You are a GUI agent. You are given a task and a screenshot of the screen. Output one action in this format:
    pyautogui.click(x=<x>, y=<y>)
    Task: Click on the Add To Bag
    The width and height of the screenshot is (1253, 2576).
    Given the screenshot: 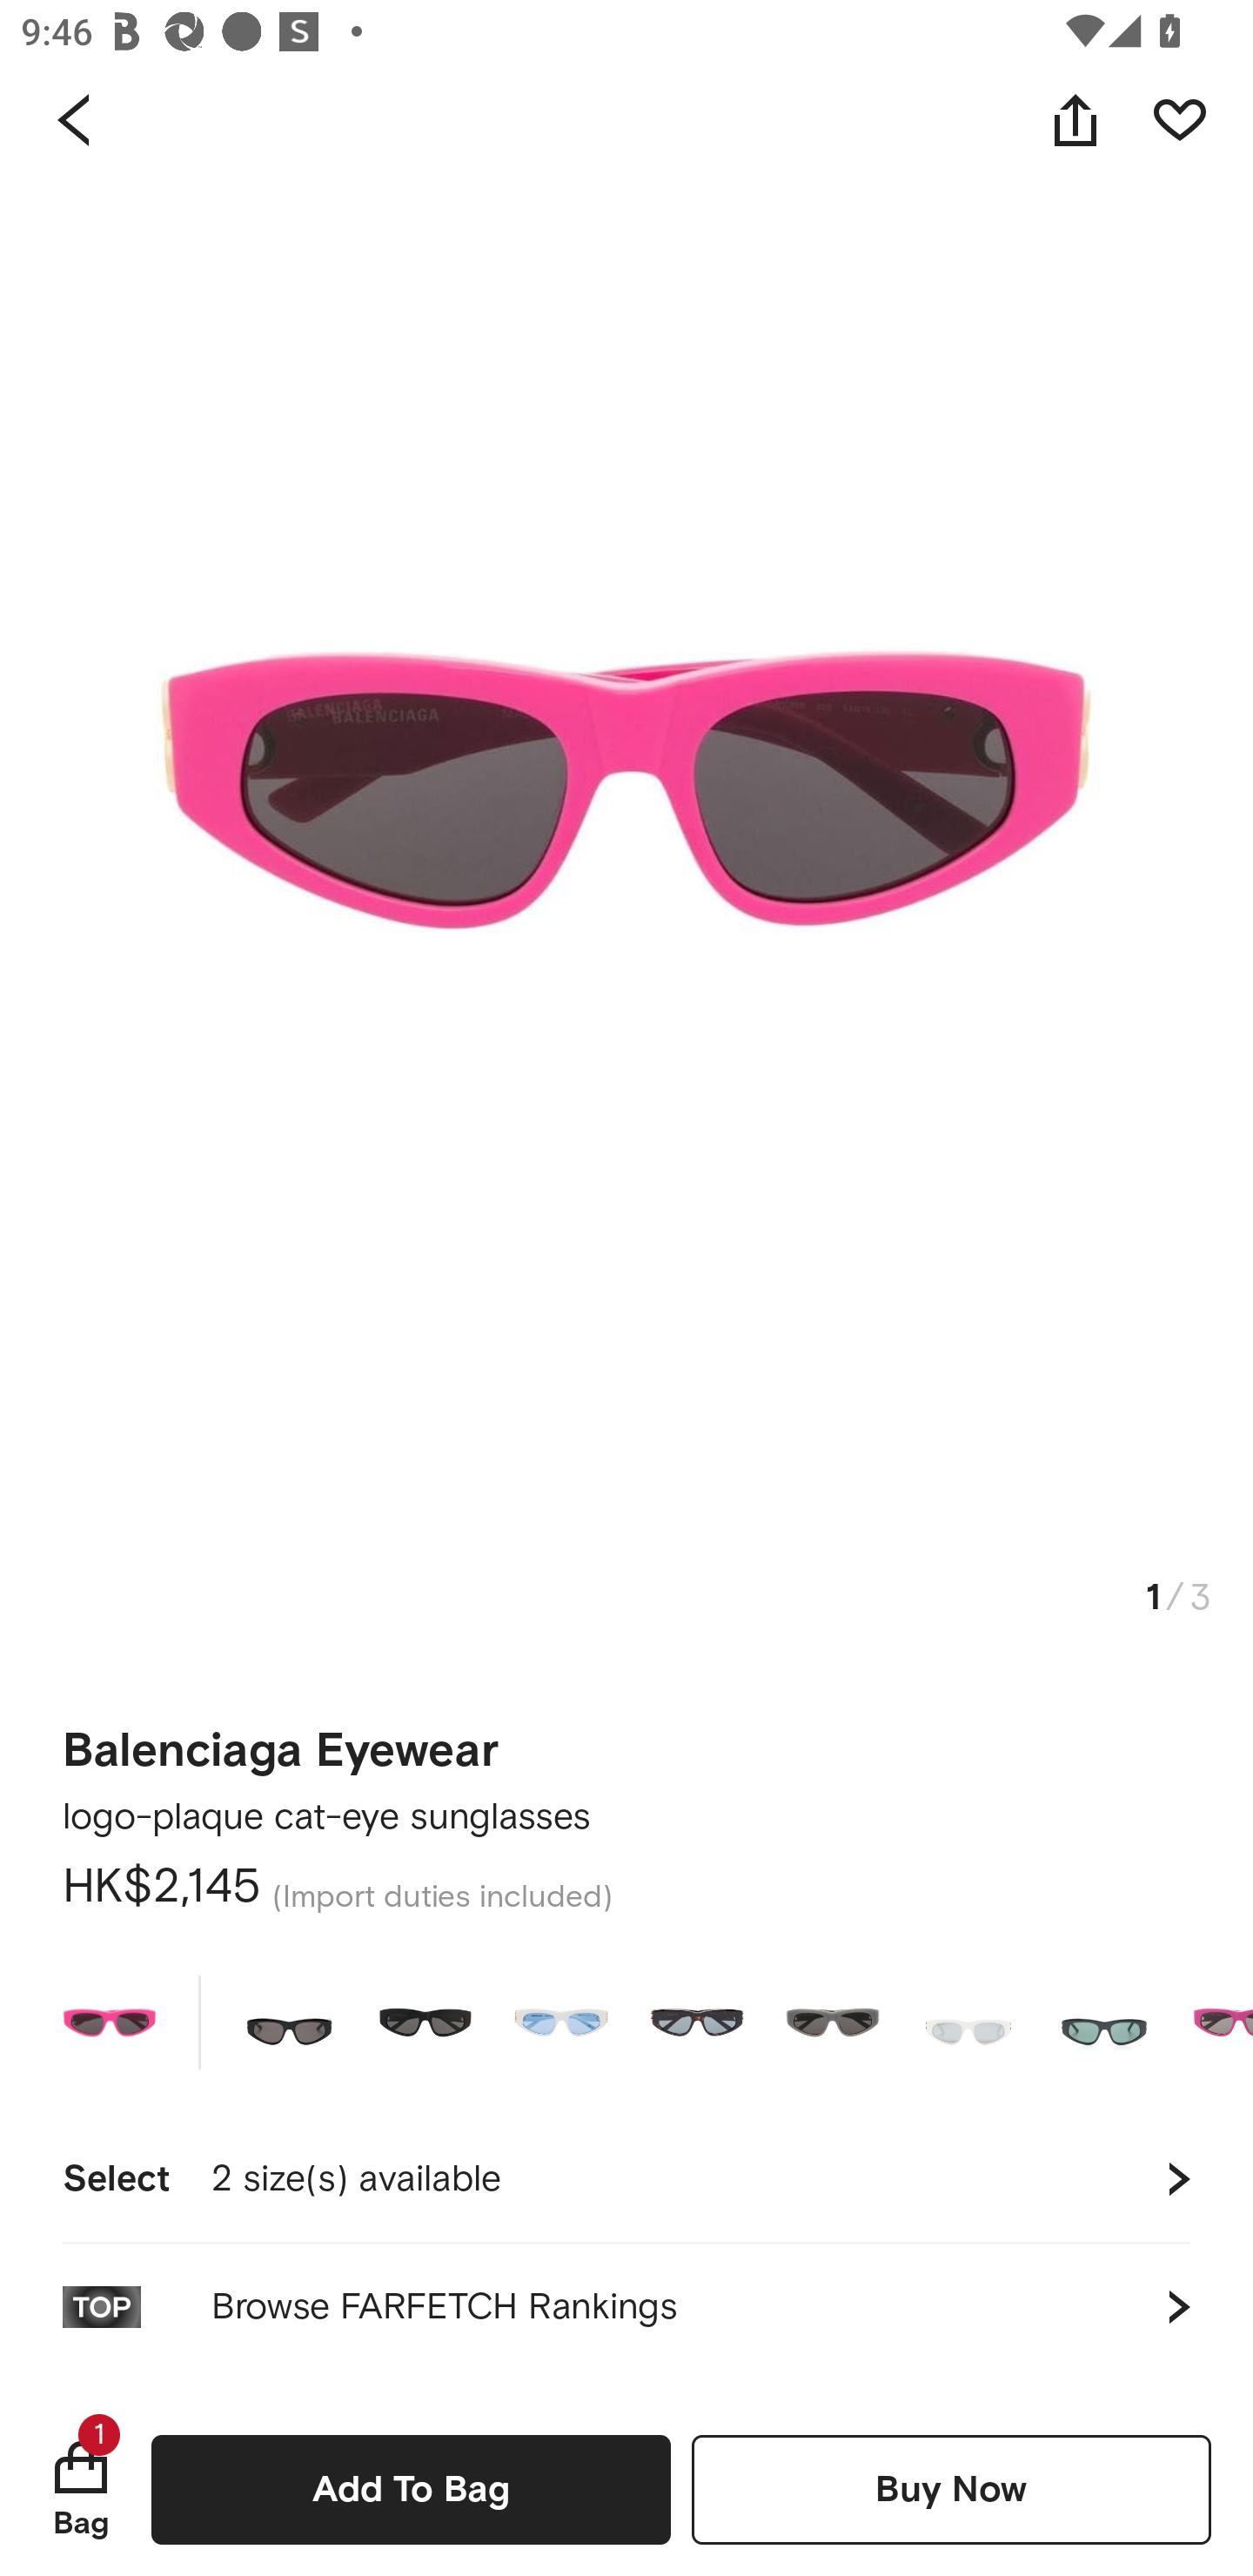 What is the action you would take?
    pyautogui.click(x=411, y=2489)
    